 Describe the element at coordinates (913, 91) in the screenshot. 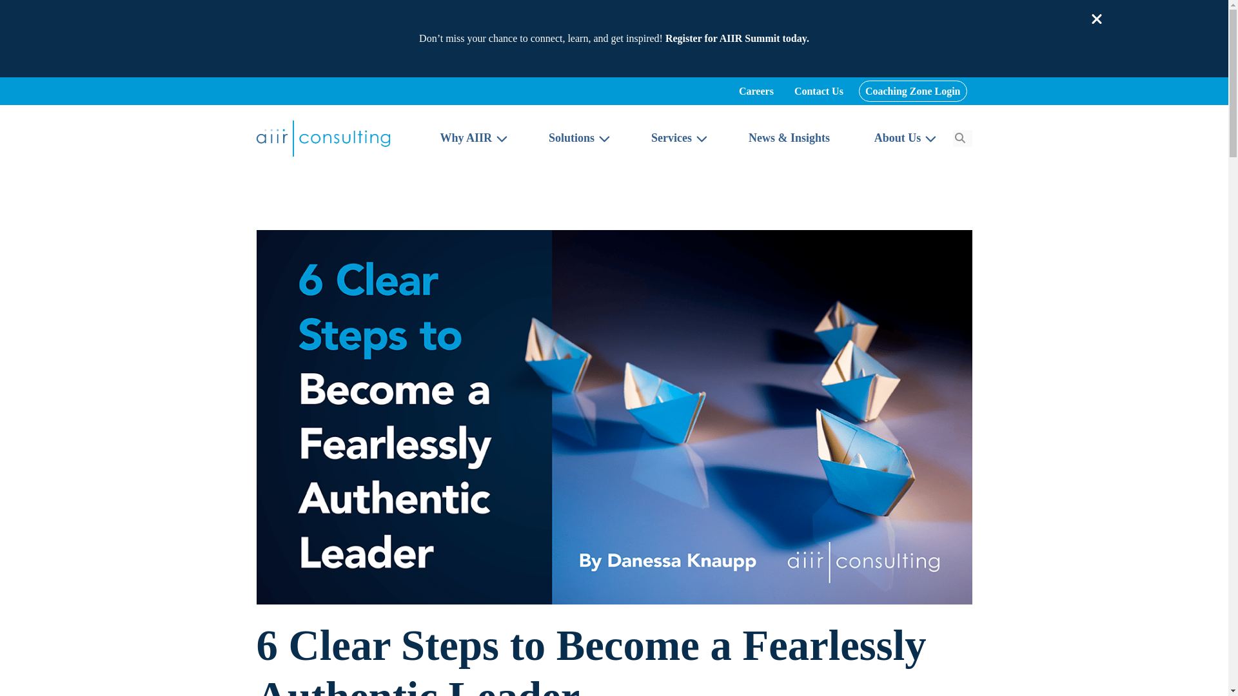

I see `Coaching Zone Login` at that location.